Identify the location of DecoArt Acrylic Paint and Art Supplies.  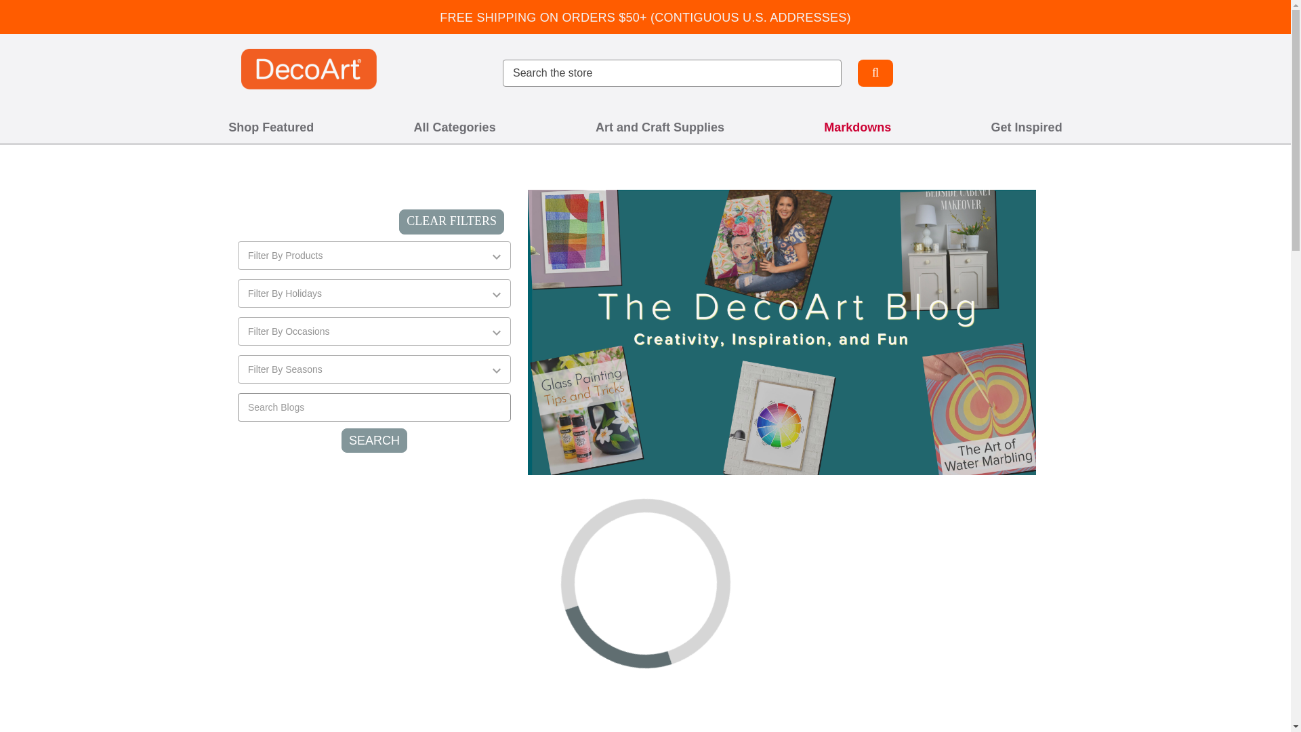
(309, 69).